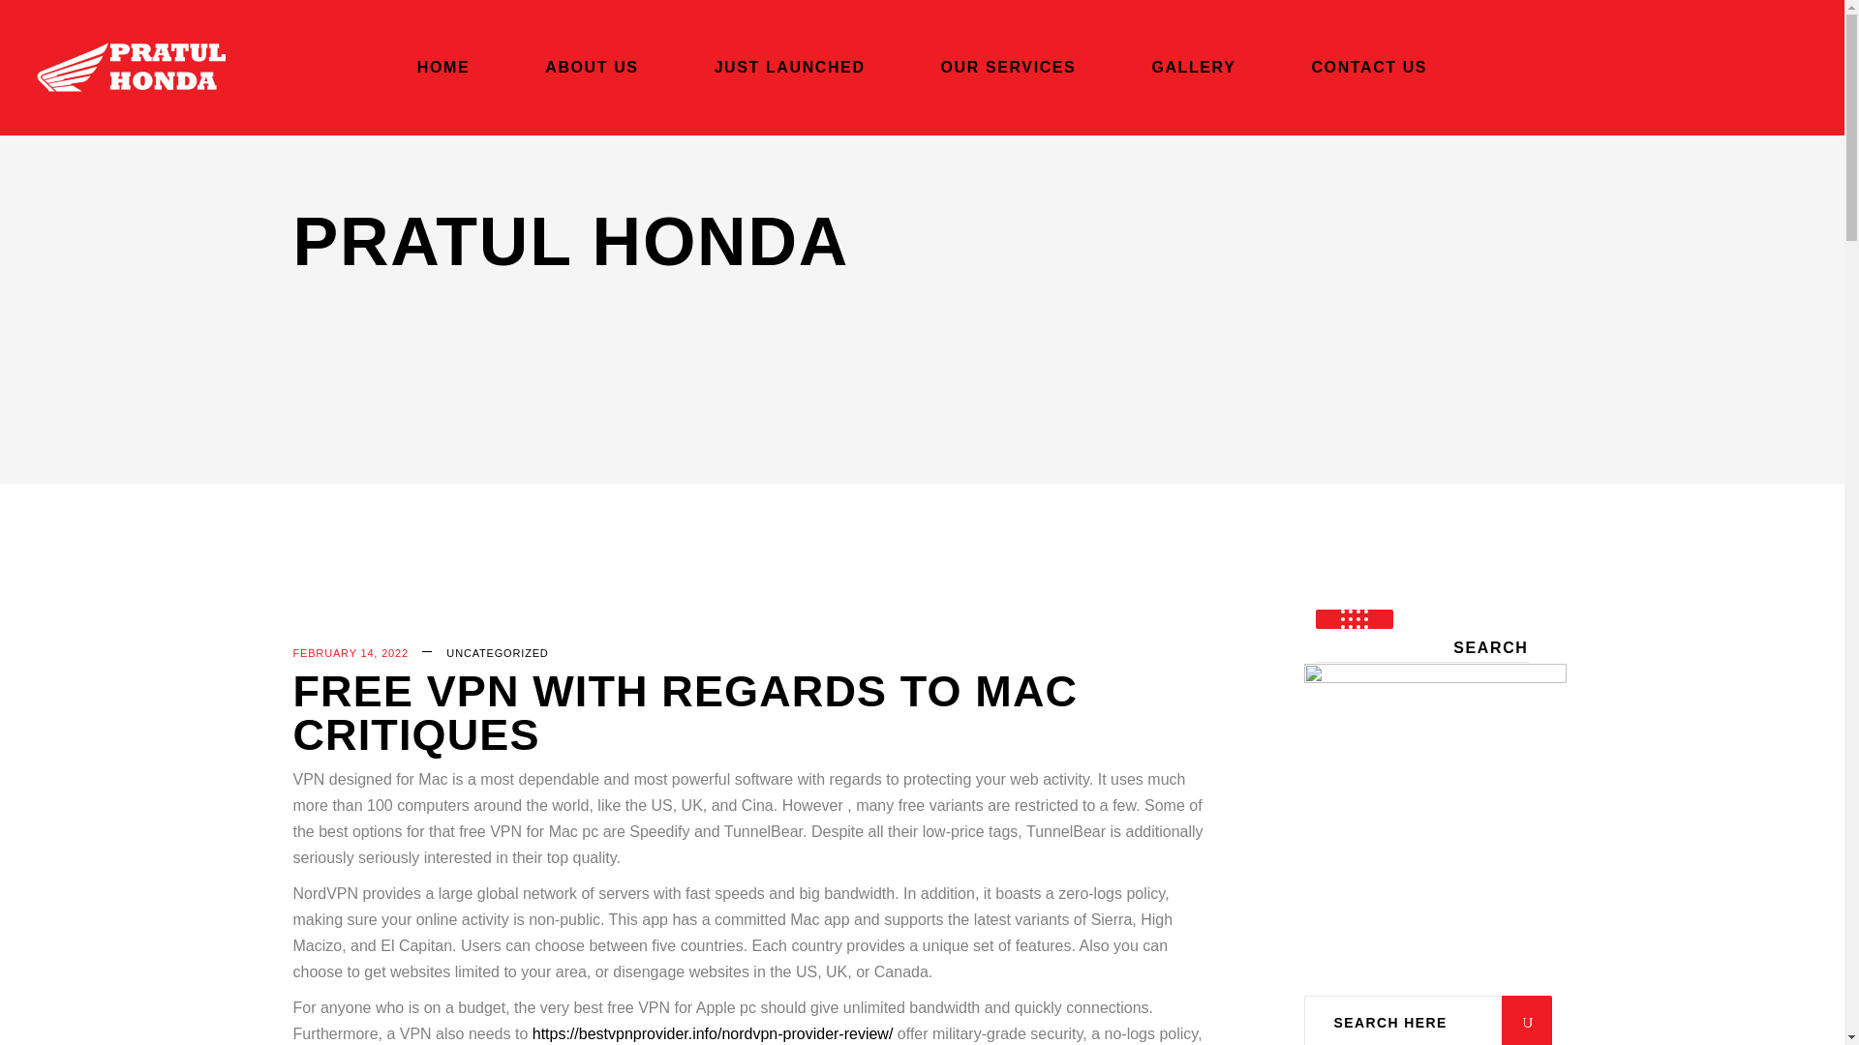  What do you see at coordinates (497, 652) in the screenshot?
I see `UNCATEGORIZED` at bounding box center [497, 652].